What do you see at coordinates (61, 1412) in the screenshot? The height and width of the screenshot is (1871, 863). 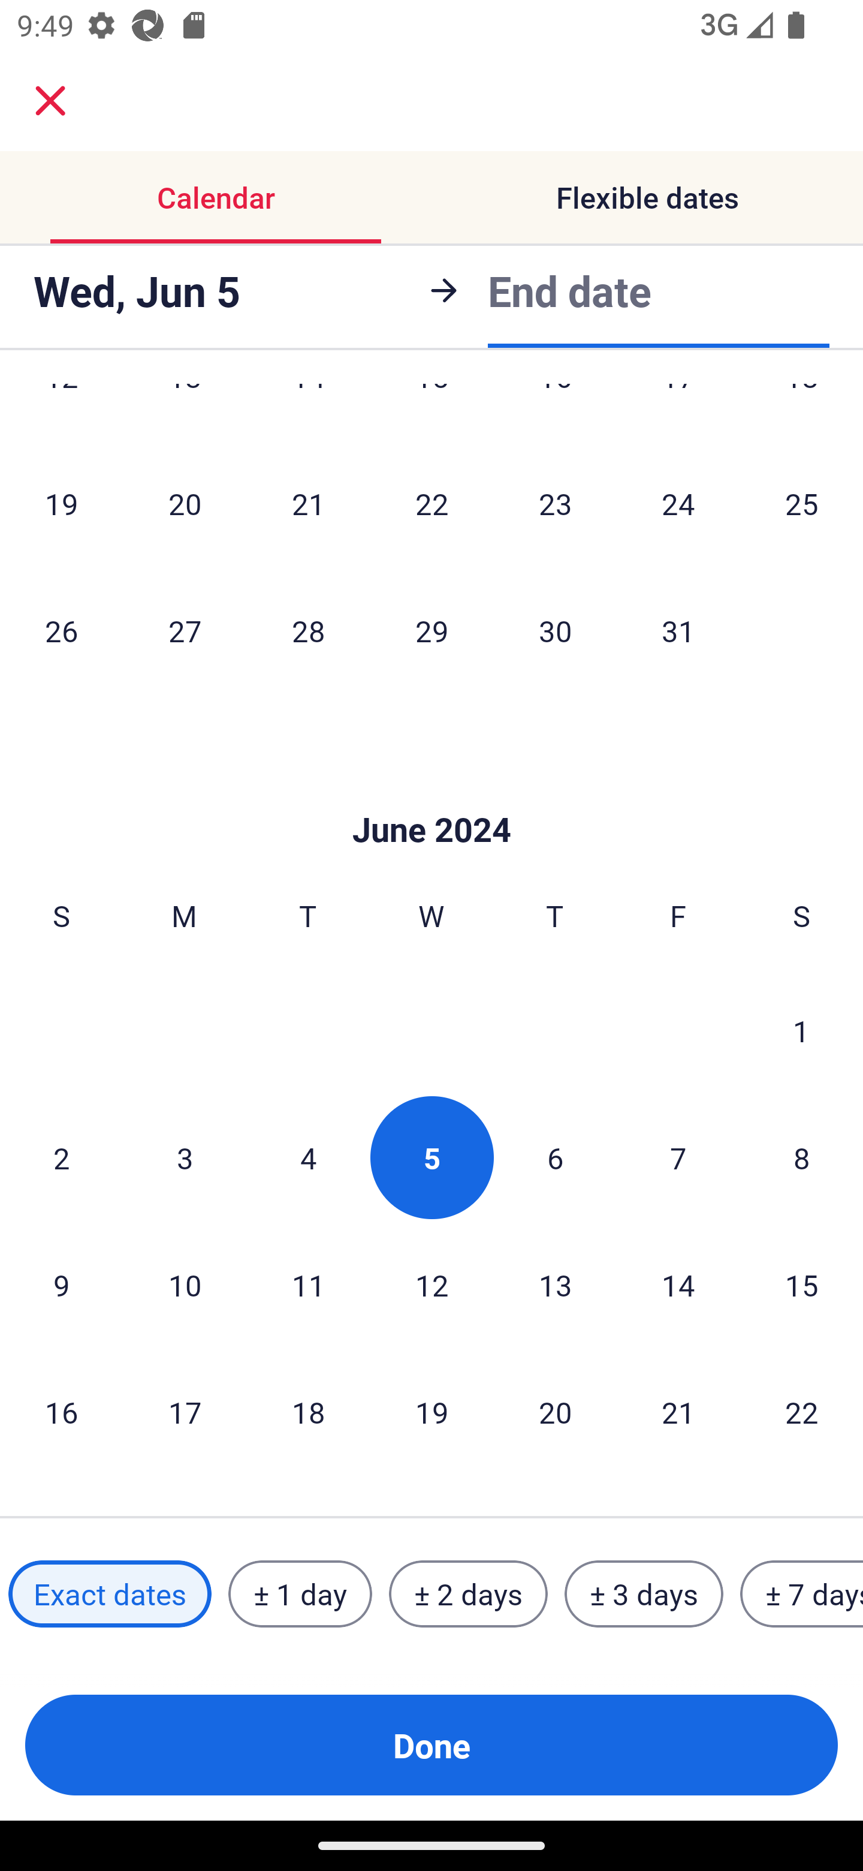 I see `16 Sunday, June 16, 2024` at bounding box center [61, 1412].